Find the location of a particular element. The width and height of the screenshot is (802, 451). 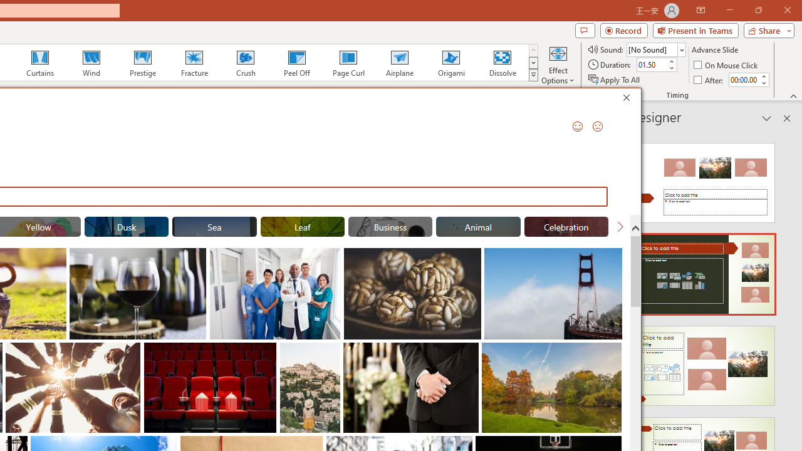

Row Down is located at coordinates (533, 63).